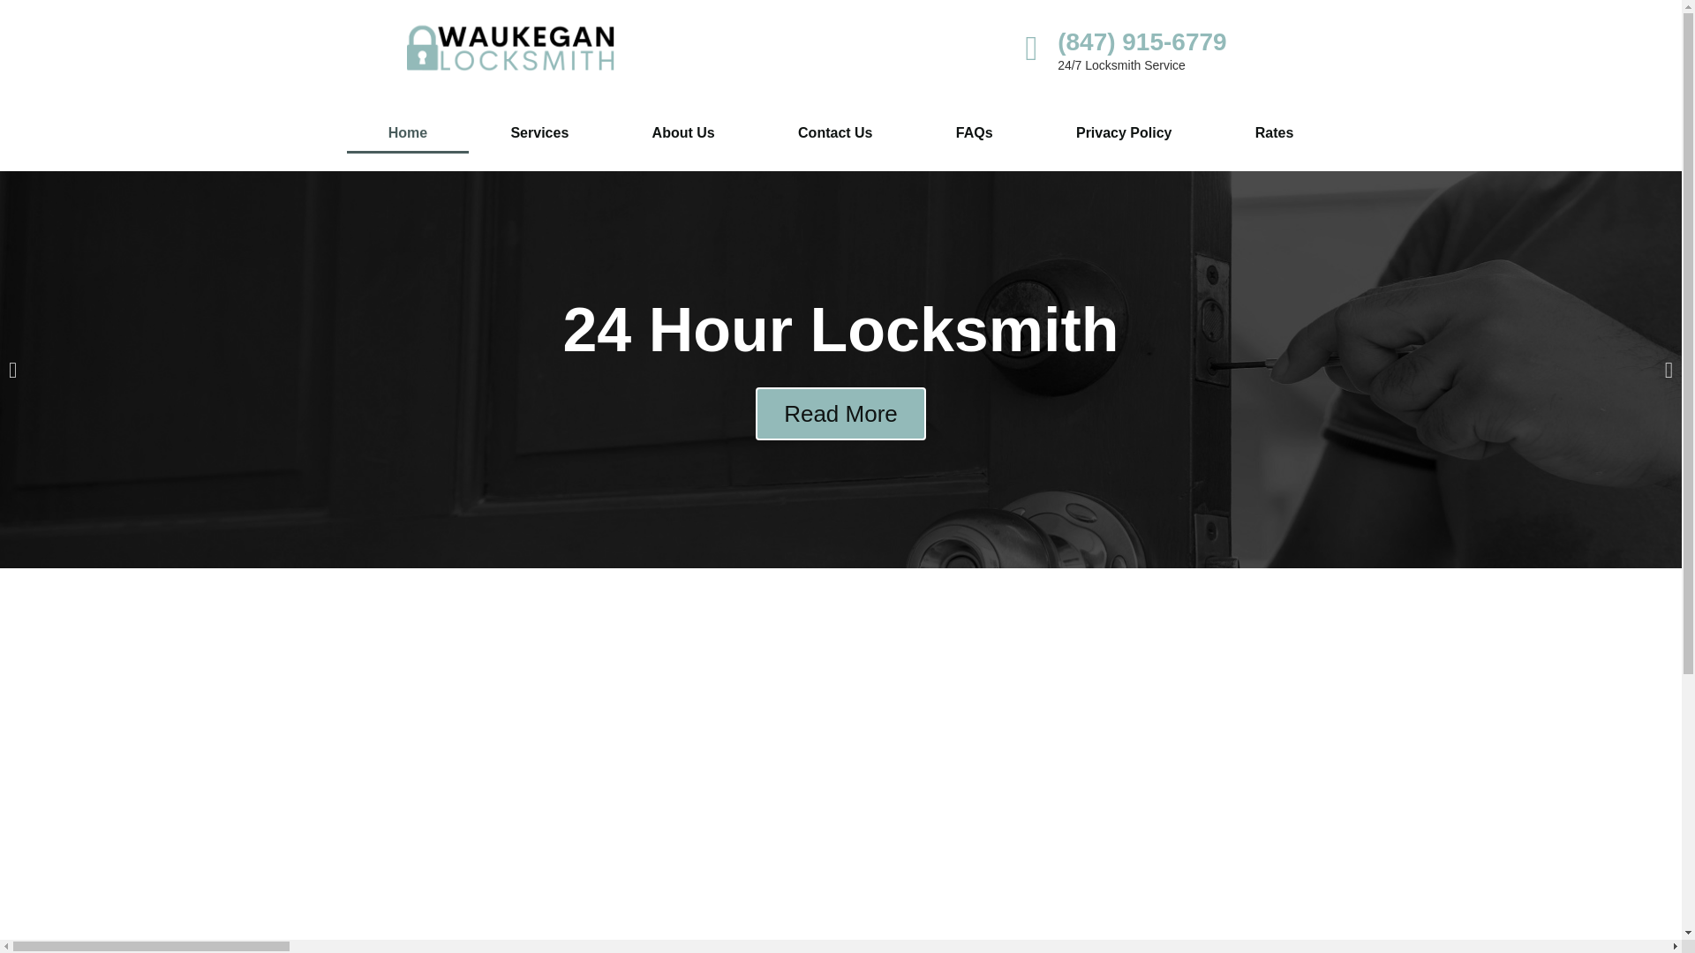 The width and height of the screenshot is (1695, 953). I want to click on Rates, so click(1274, 132).